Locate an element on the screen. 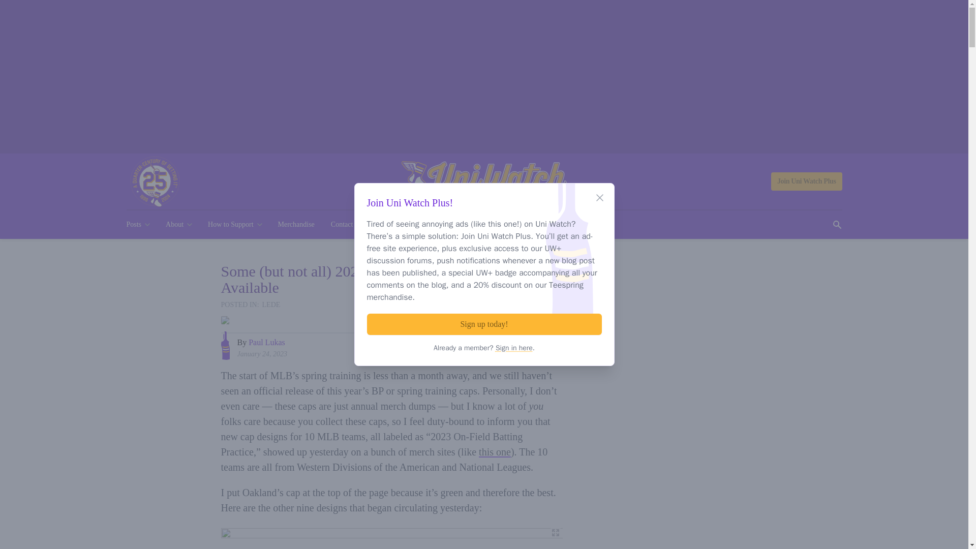 The image size is (976, 549). Join Uni Watch Plus is located at coordinates (806, 181).